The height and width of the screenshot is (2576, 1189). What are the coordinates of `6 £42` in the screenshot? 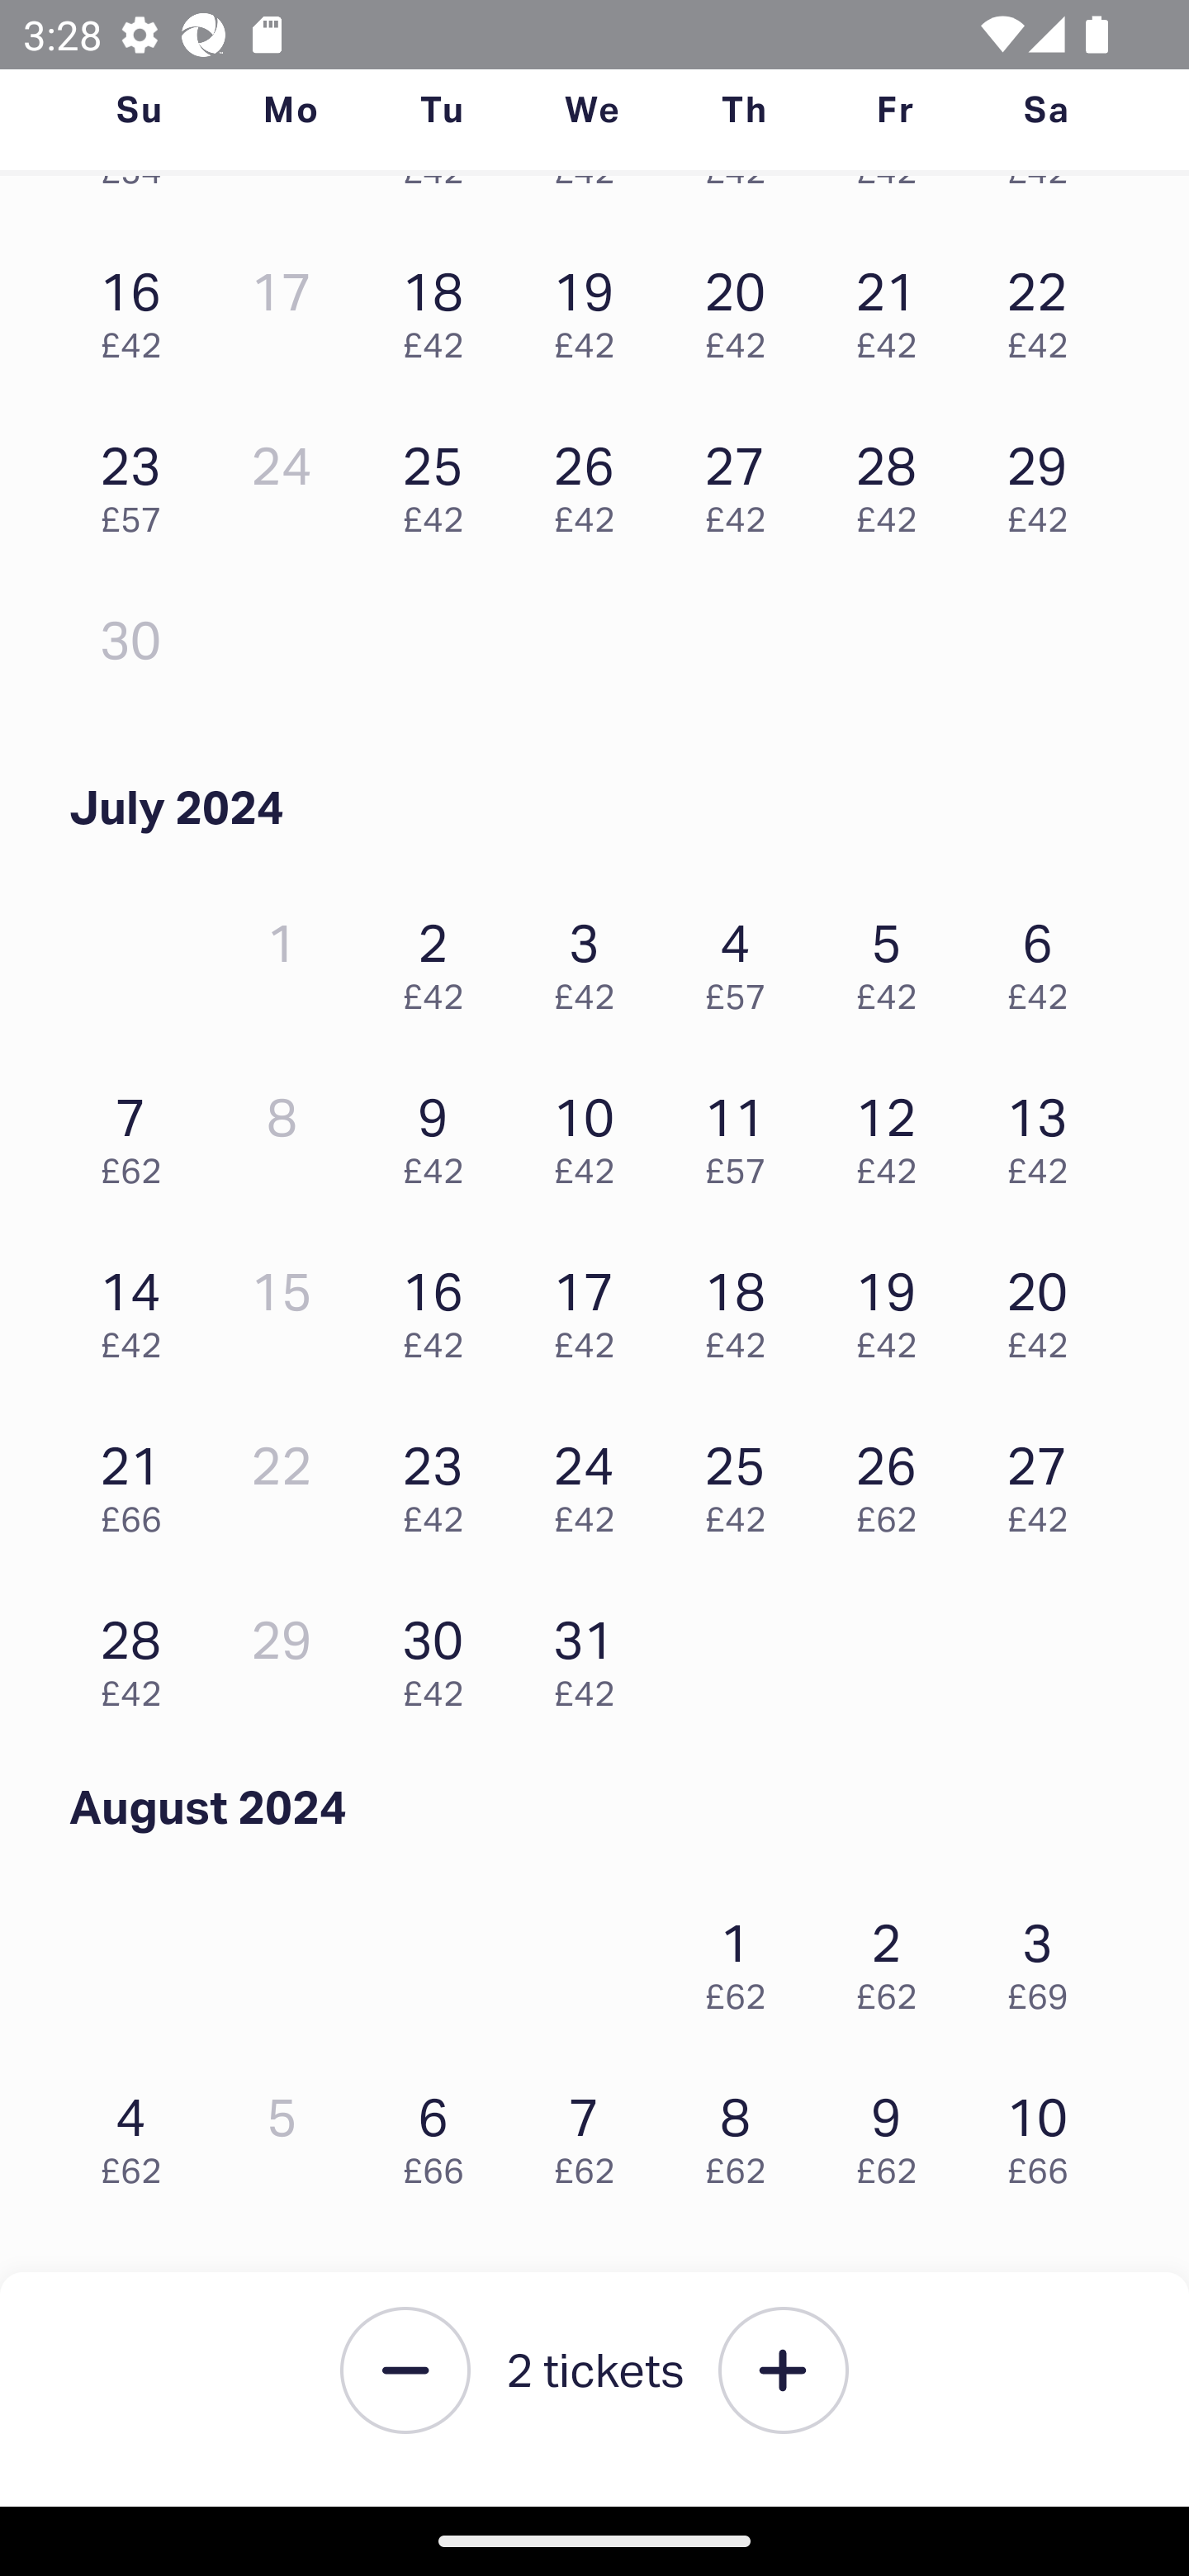 It's located at (1045, 959).